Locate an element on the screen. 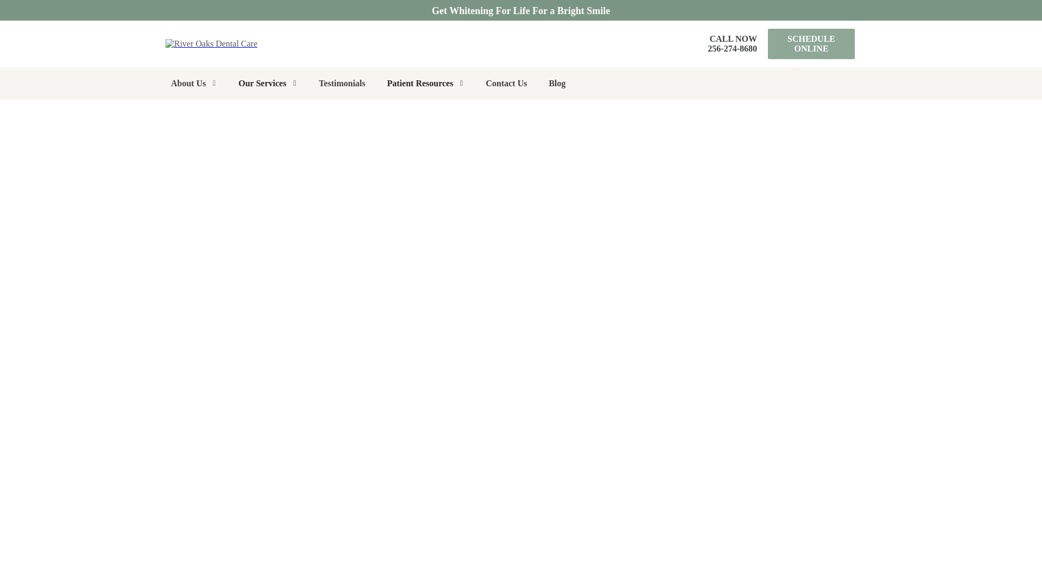 Image resolution: width=1042 pixels, height=586 pixels. Get Whitening For Life For a Bright Smile is located at coordinates (732, 43).